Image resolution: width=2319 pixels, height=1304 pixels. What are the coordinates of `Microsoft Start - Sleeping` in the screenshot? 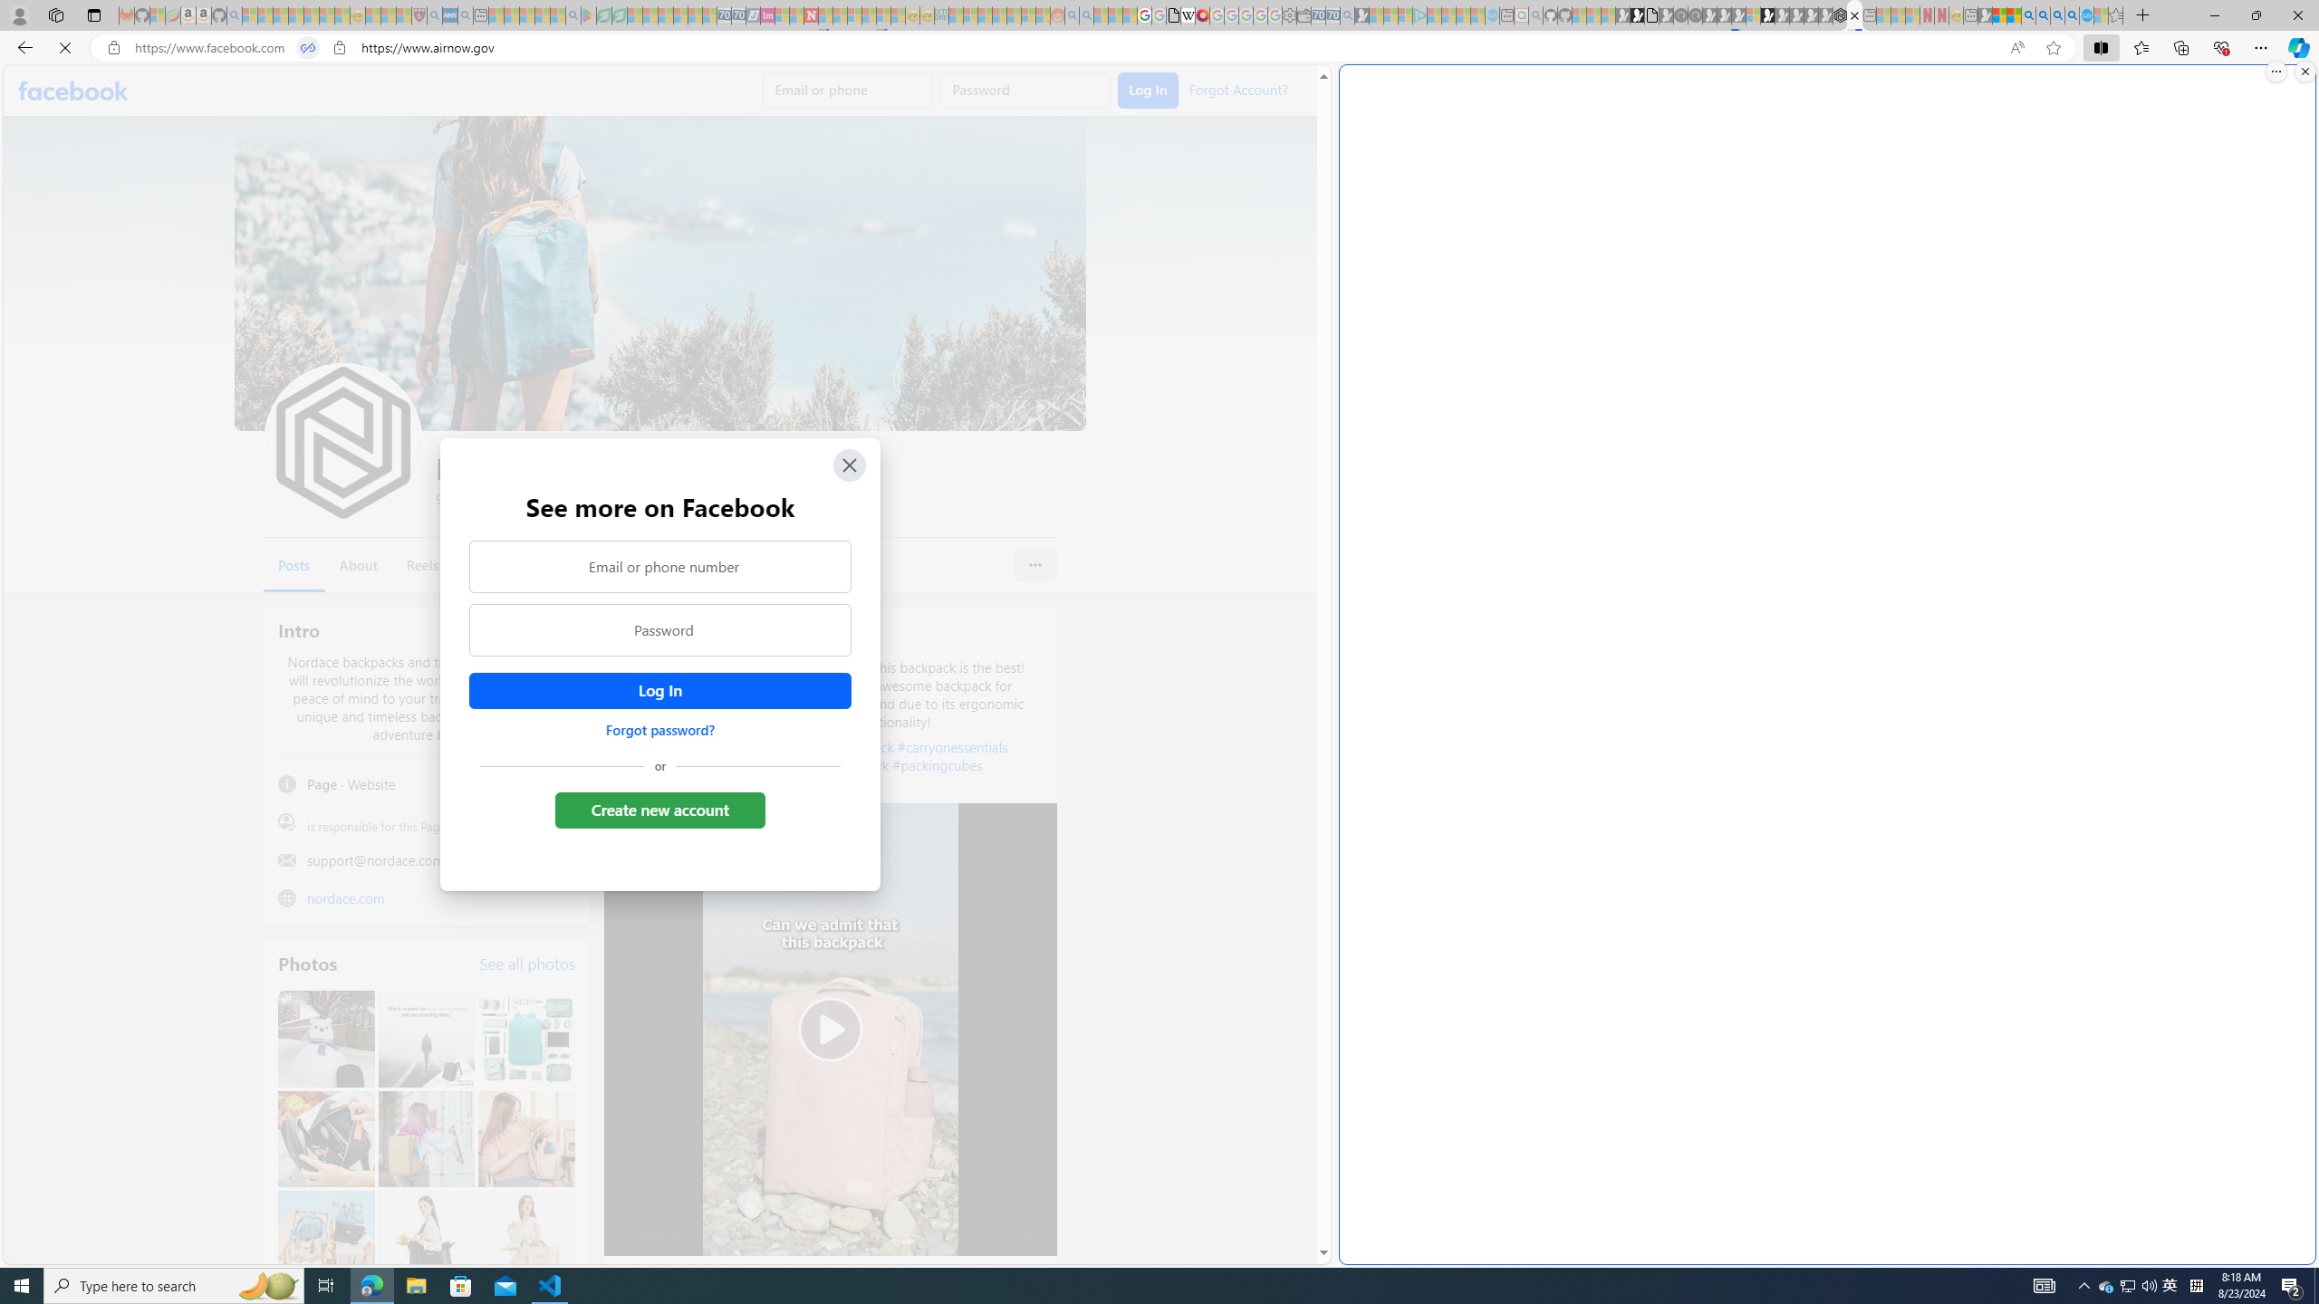 It's located at (1464, 15).